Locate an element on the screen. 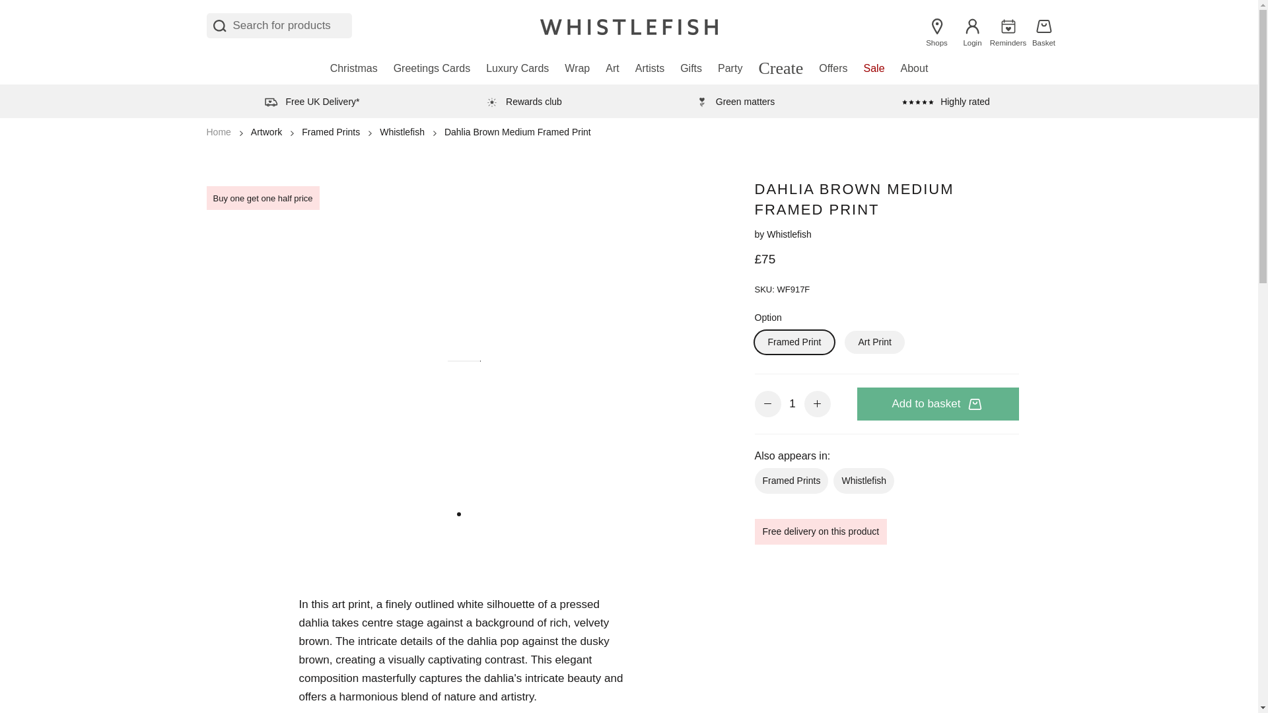 The width and height of the screenshot is (1268, 713). Whistlefish homepage is located at coordinates (629, 25).